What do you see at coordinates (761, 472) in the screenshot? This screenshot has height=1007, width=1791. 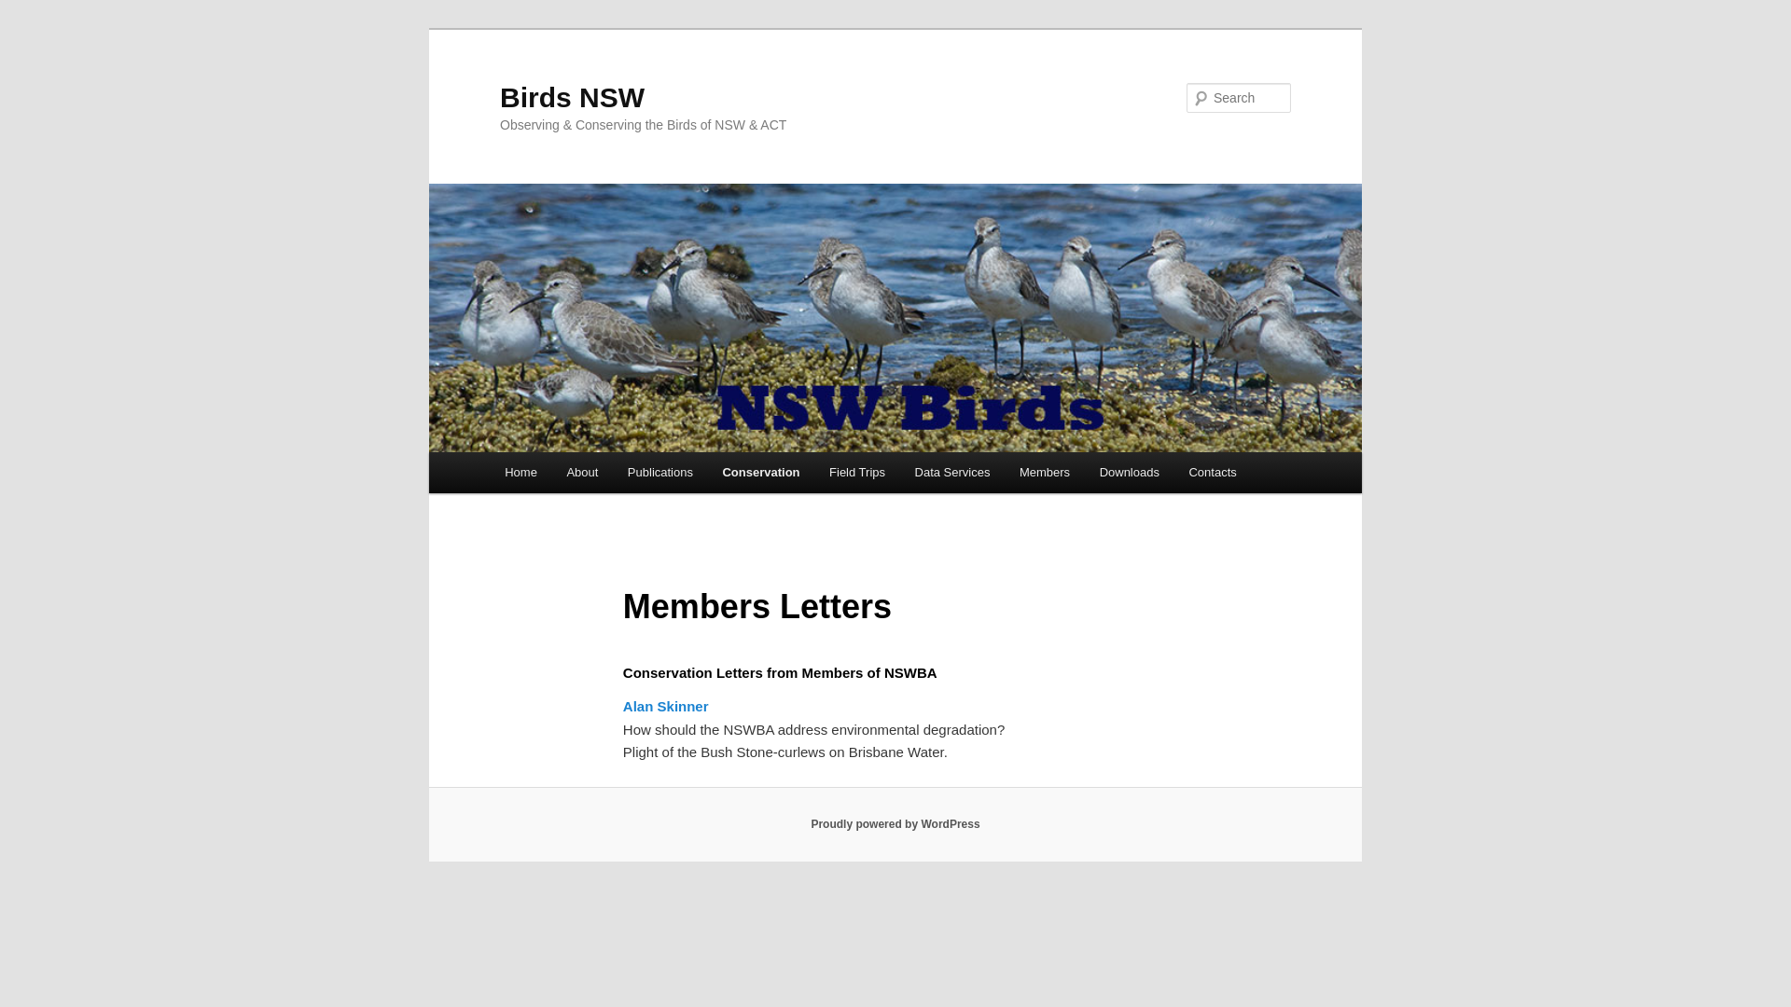 I see `Conservation` at bounding box center [761, 472].